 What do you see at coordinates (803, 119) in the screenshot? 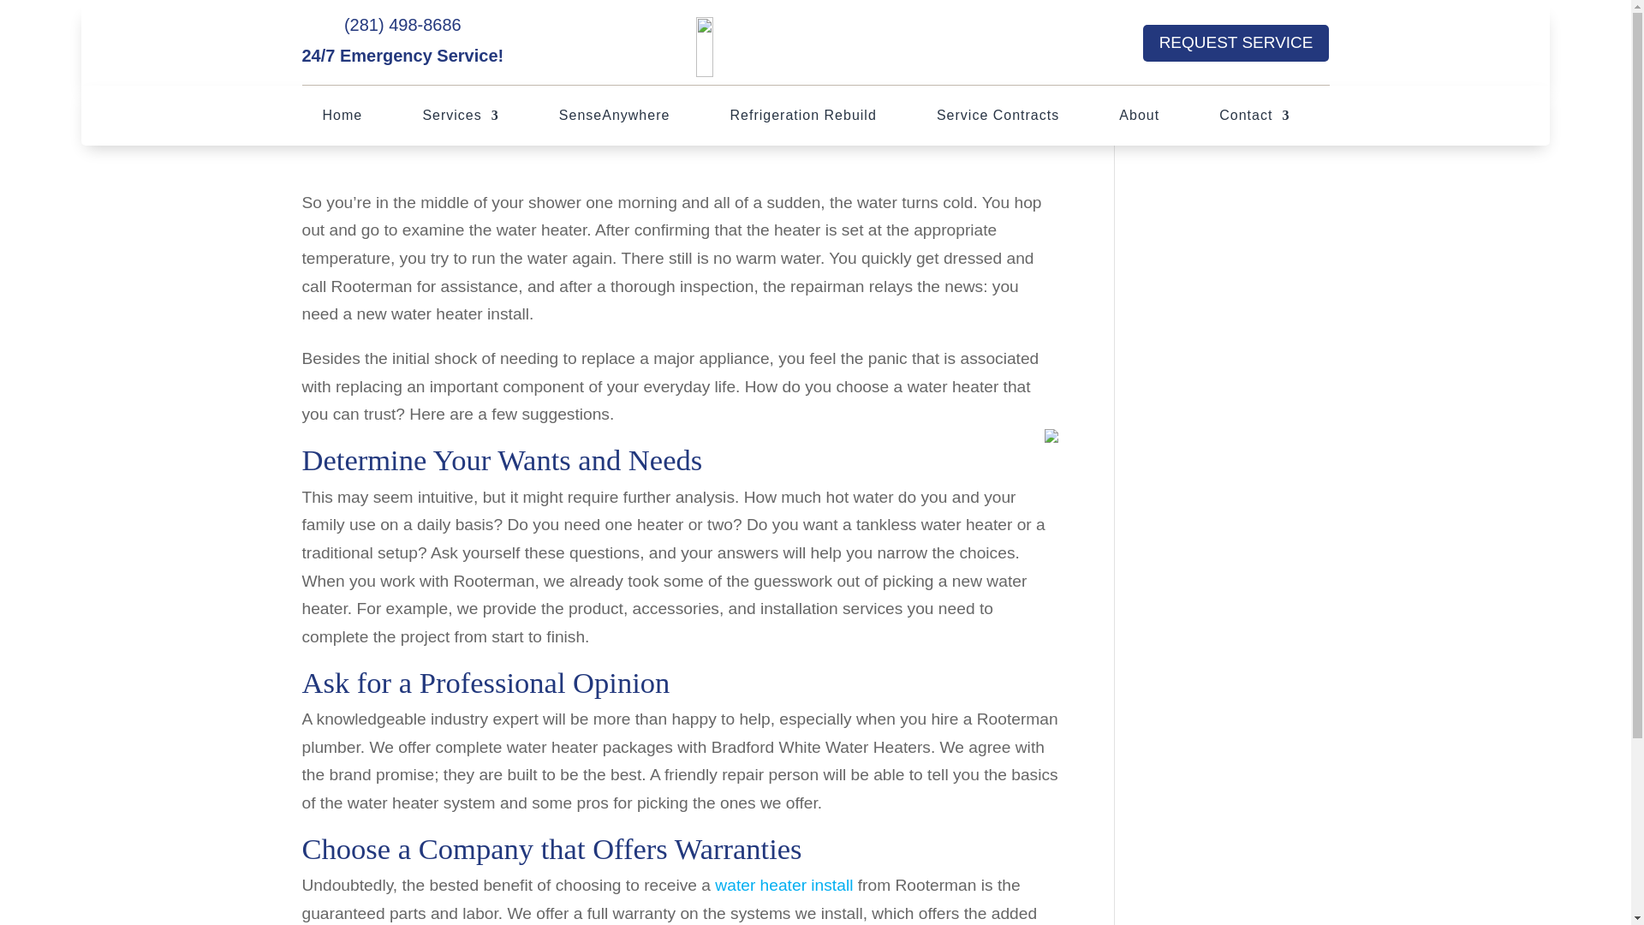
I see `Refrigeration Rebuild` at bounding box center [803, 119].